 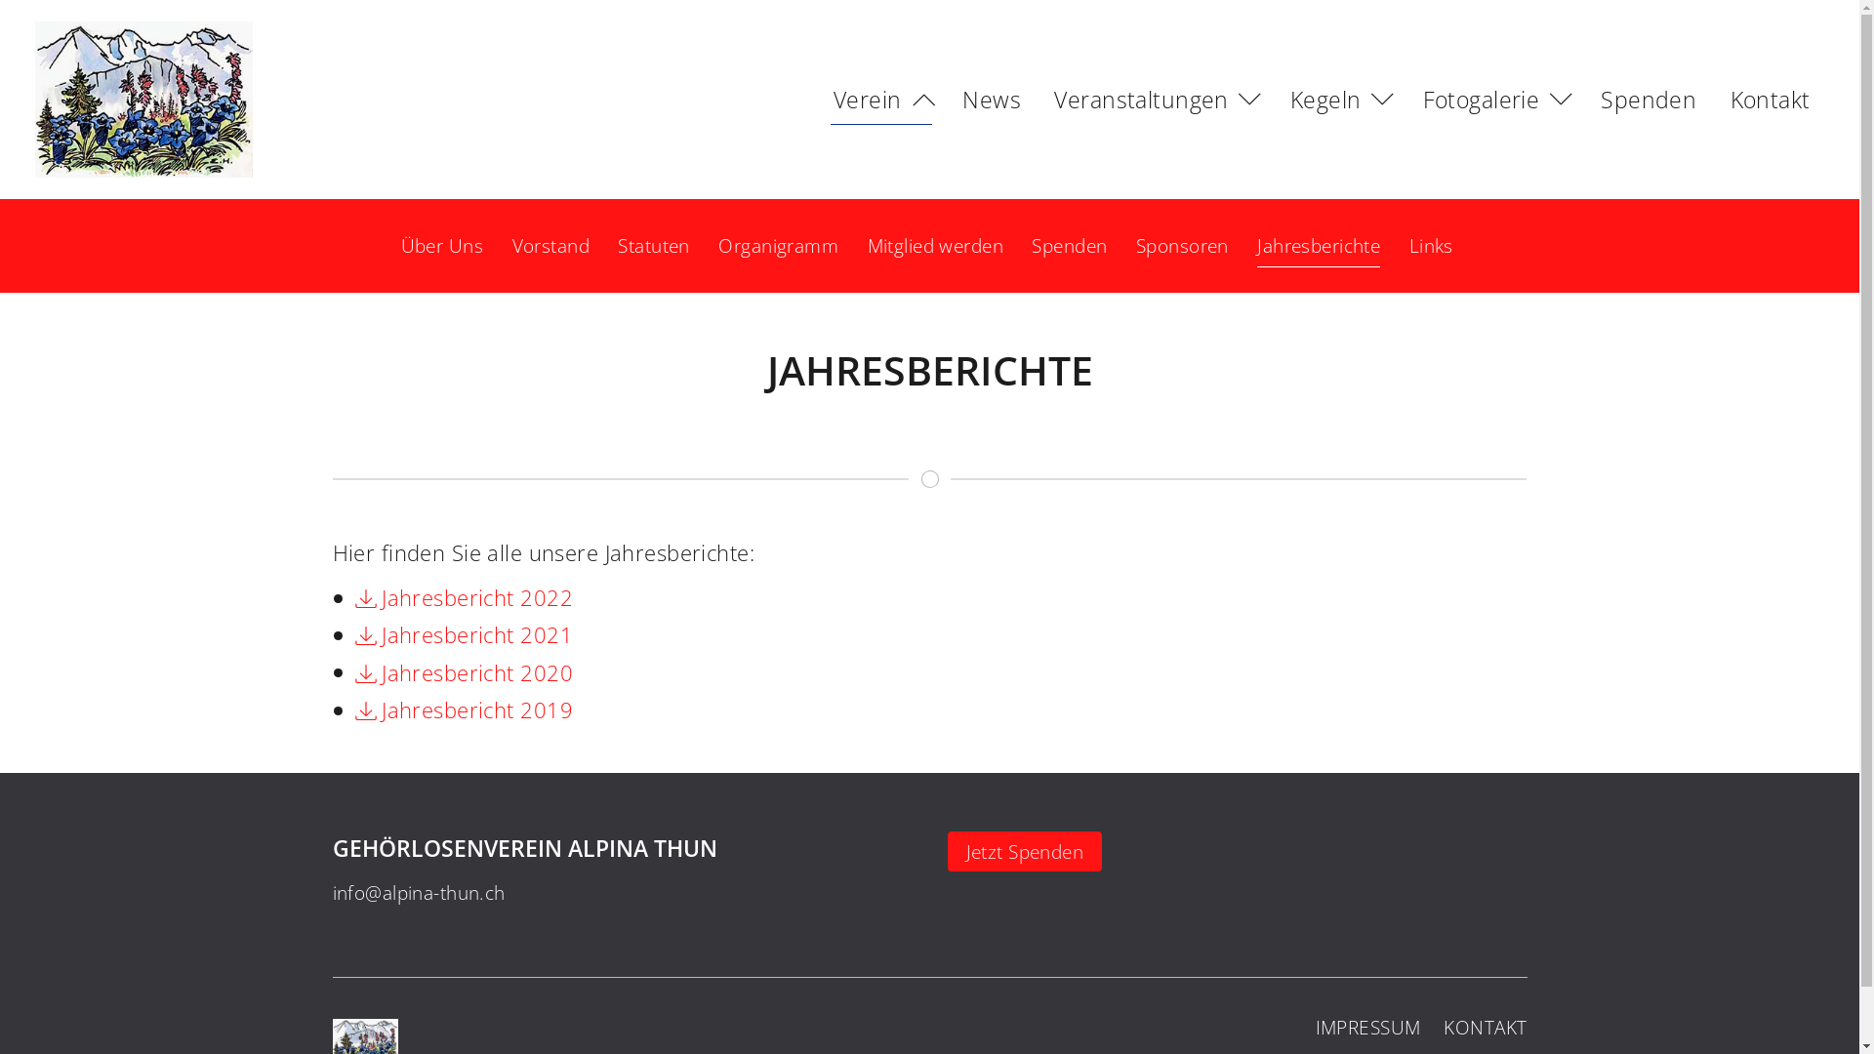 What do you see at coordinates (1183, 246) in the screenshot?
I see `Sponsoren` at bounding box center [1183, 246].